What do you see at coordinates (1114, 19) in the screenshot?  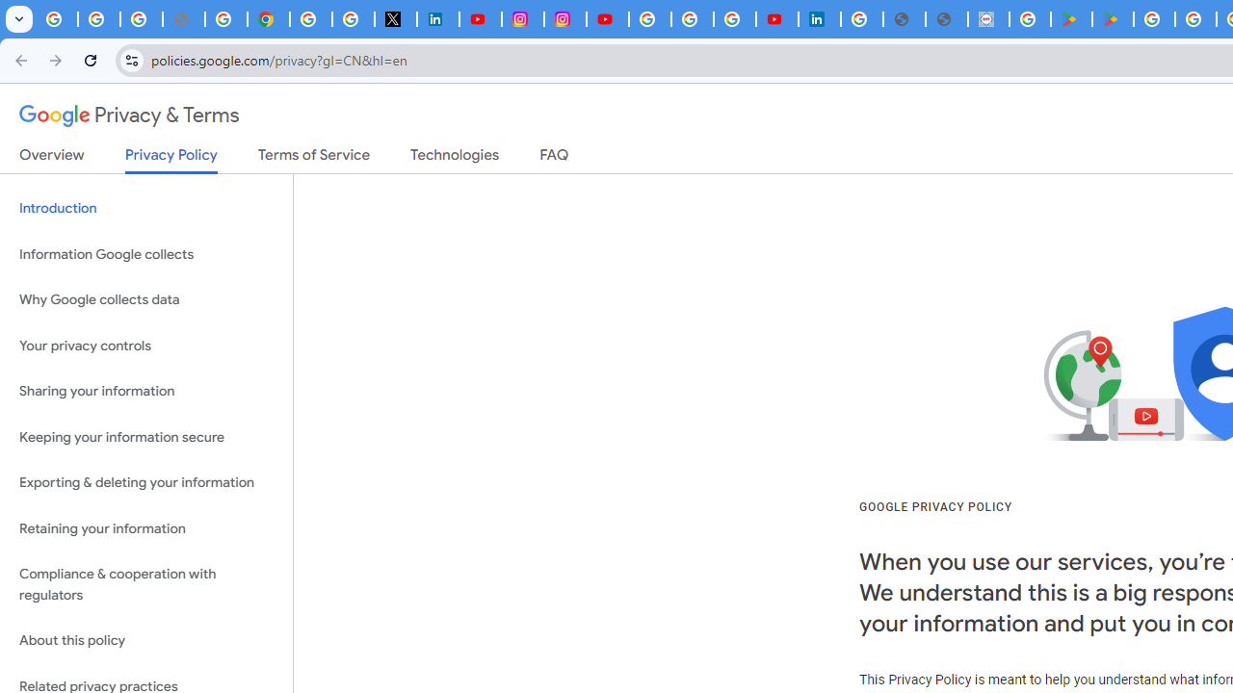 I see `PAW Patrol Rescue World - Apps on Google Play` at bounding box center [1114, 19].